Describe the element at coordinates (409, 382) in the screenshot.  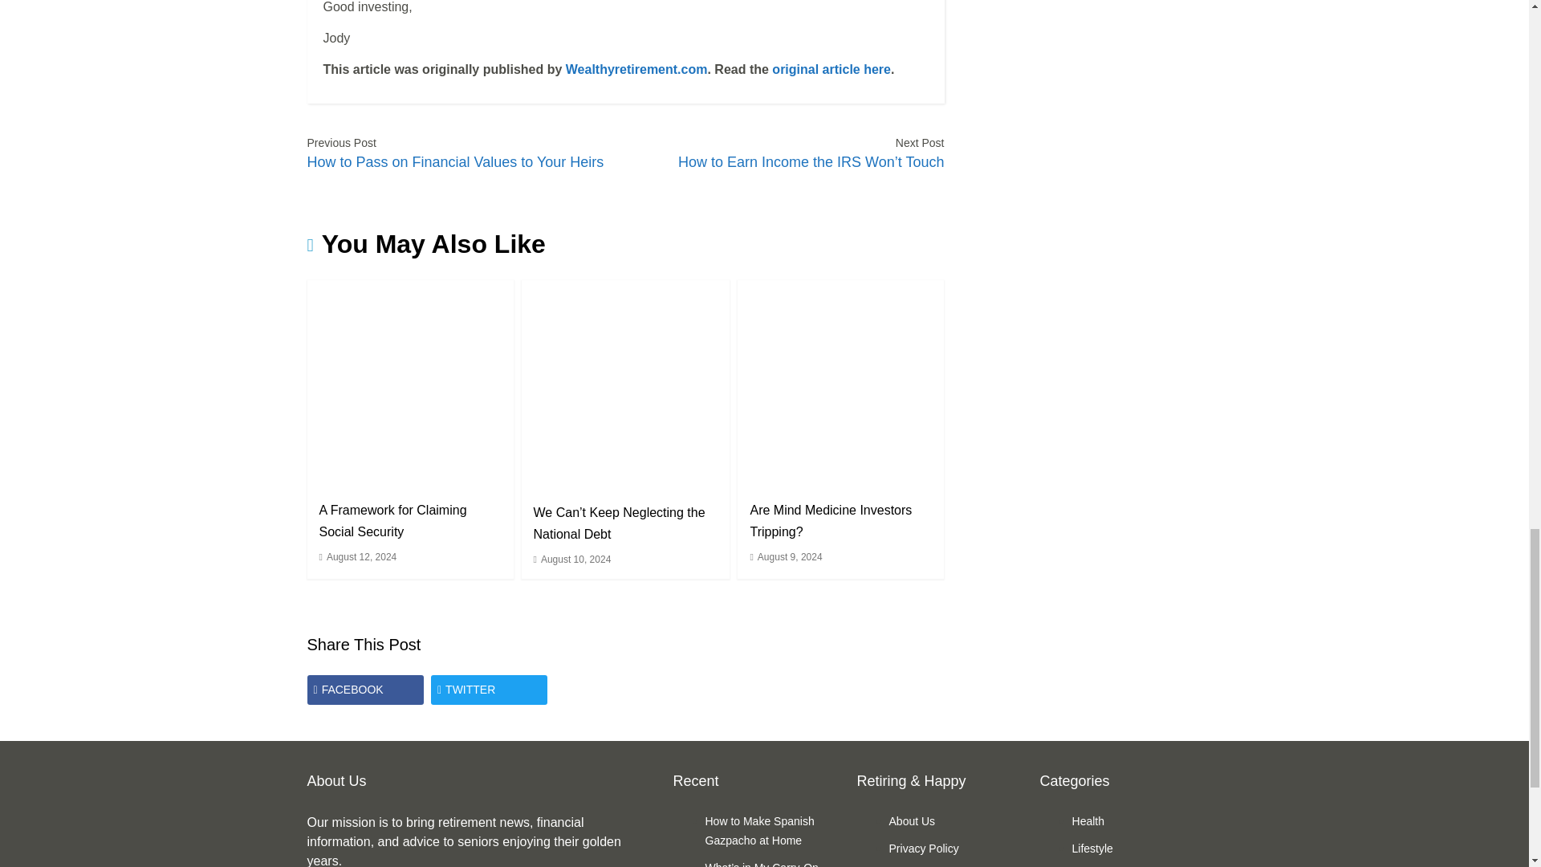
I see `A Framework for Claiming Social Security` at that location.